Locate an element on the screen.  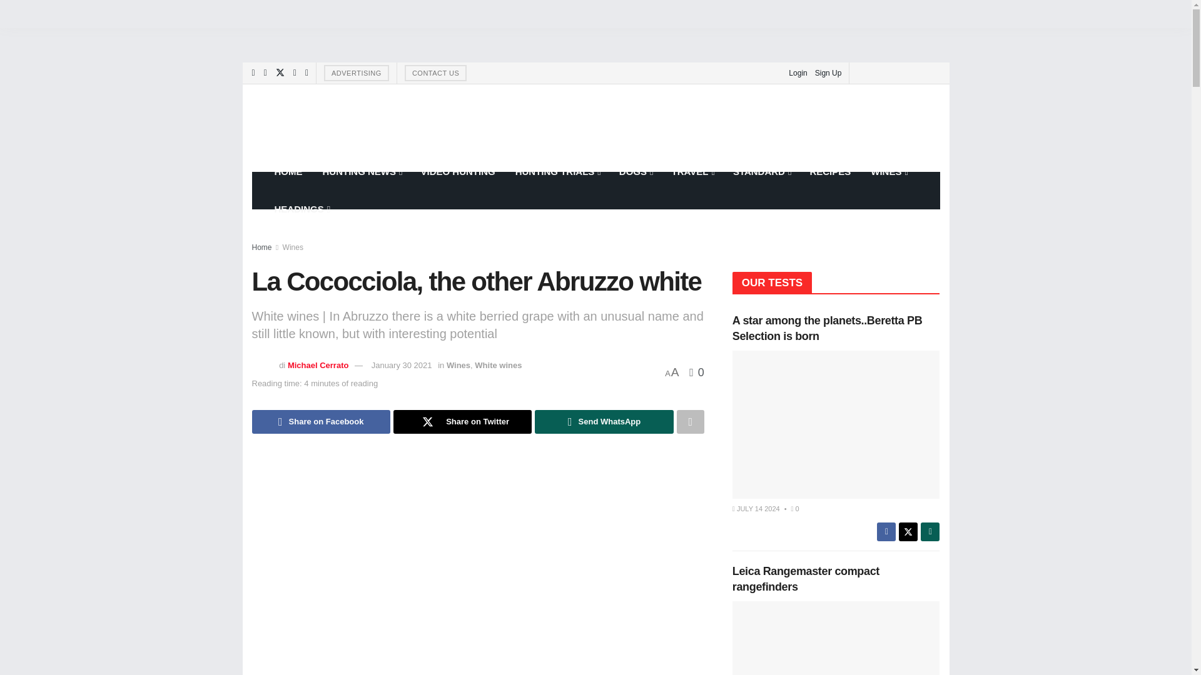
ADVERTISING is located at coordinates (357, 72).